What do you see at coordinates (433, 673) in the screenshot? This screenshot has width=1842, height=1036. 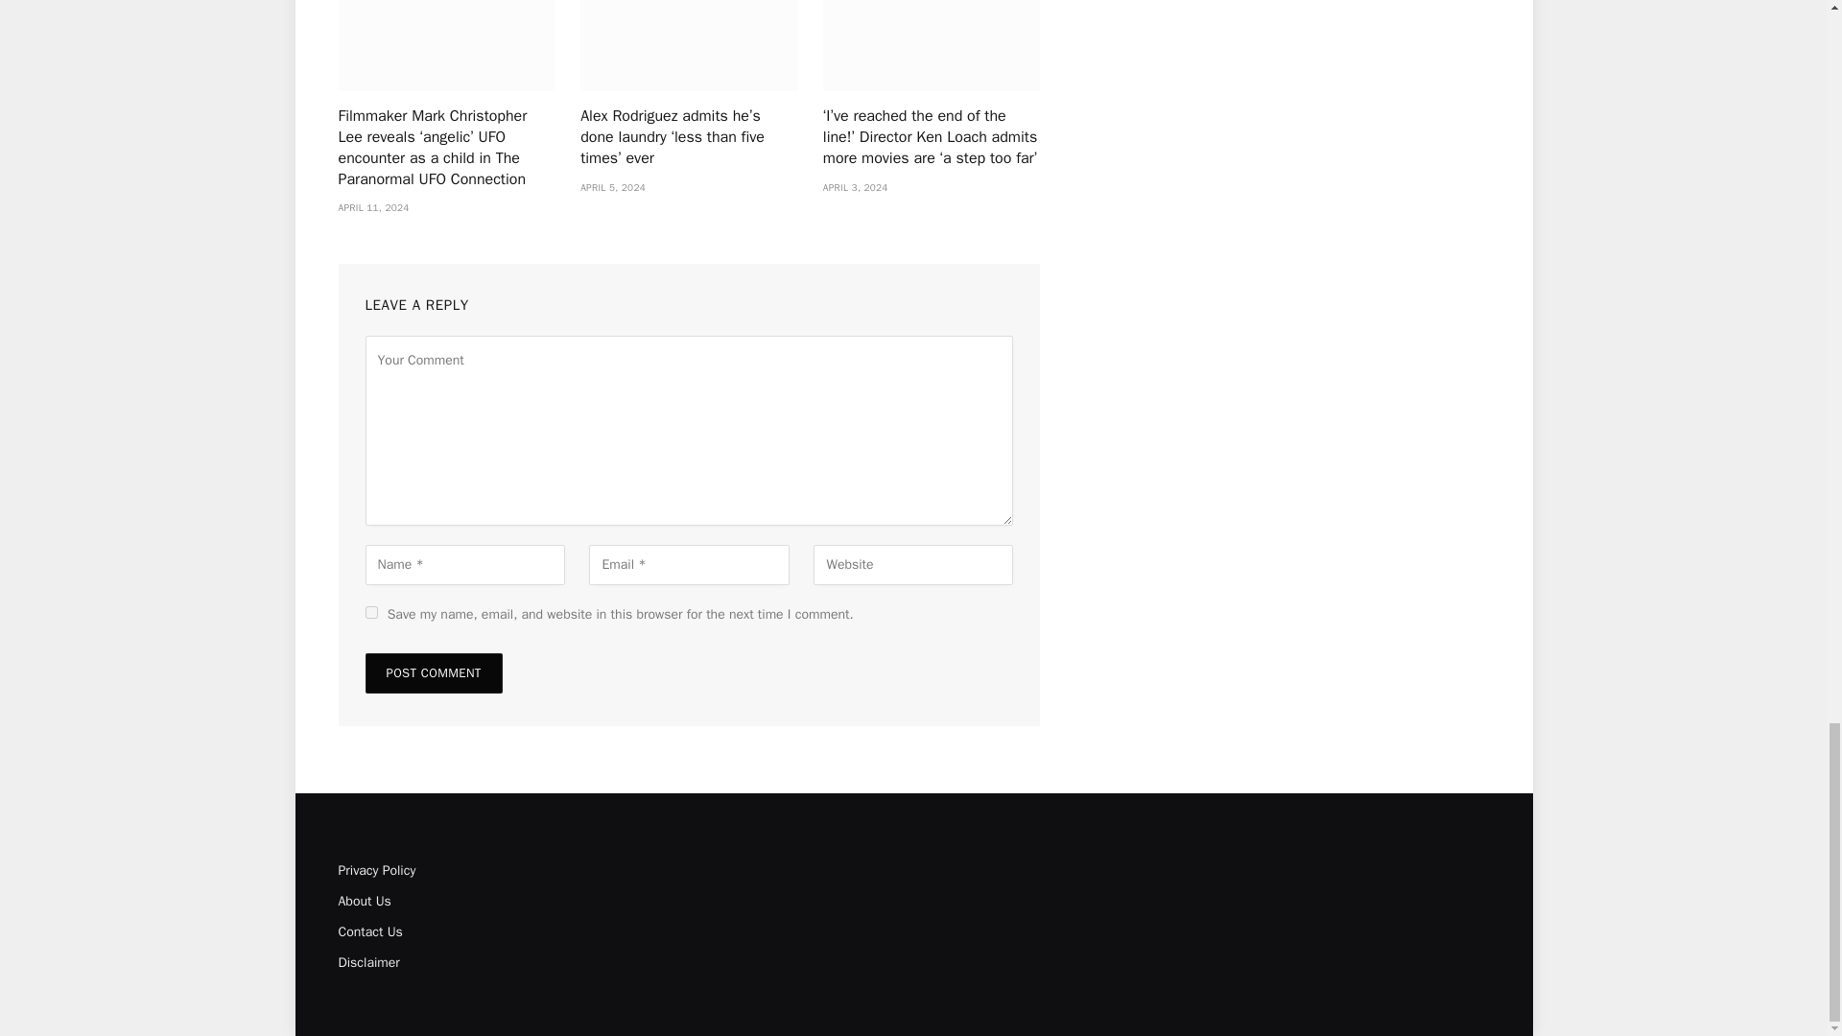 I see `Post Comment` at bounding box center [433, 673].